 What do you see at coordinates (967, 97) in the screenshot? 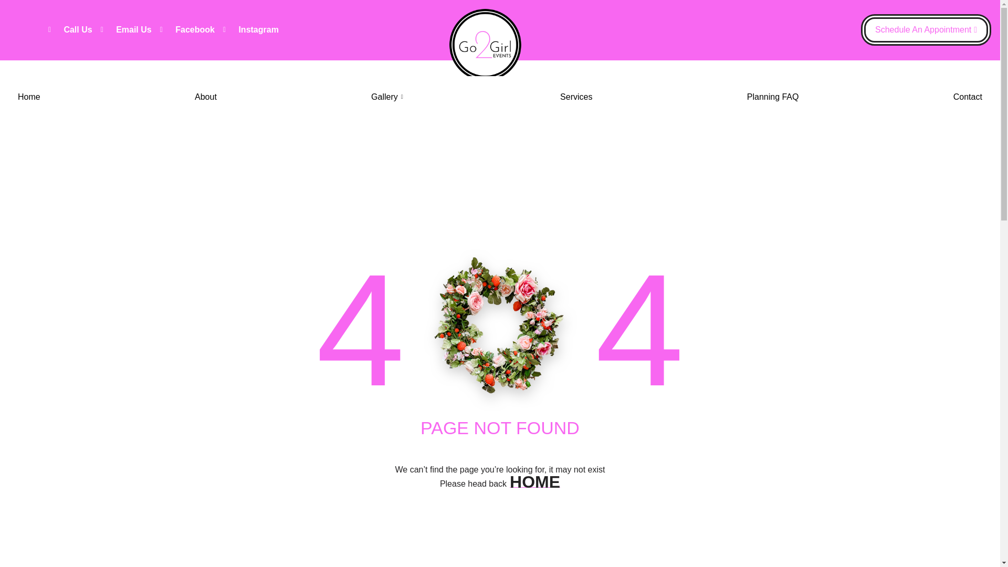
I see `Contact` at bounding box center [967, 97].